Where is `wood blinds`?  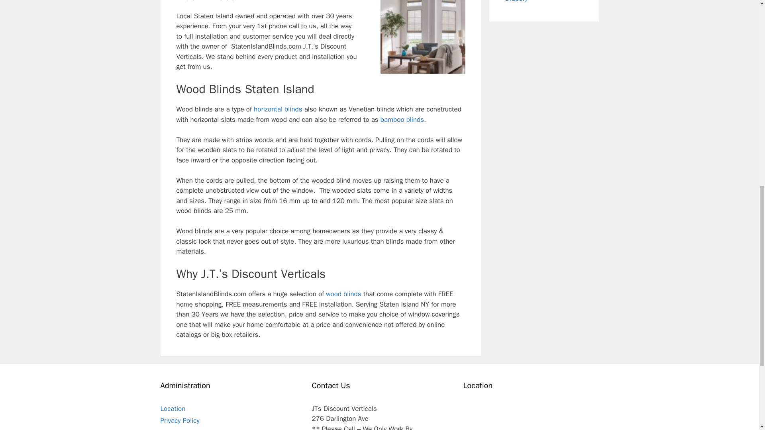 wood blinds is located at coordinates (343, 294).